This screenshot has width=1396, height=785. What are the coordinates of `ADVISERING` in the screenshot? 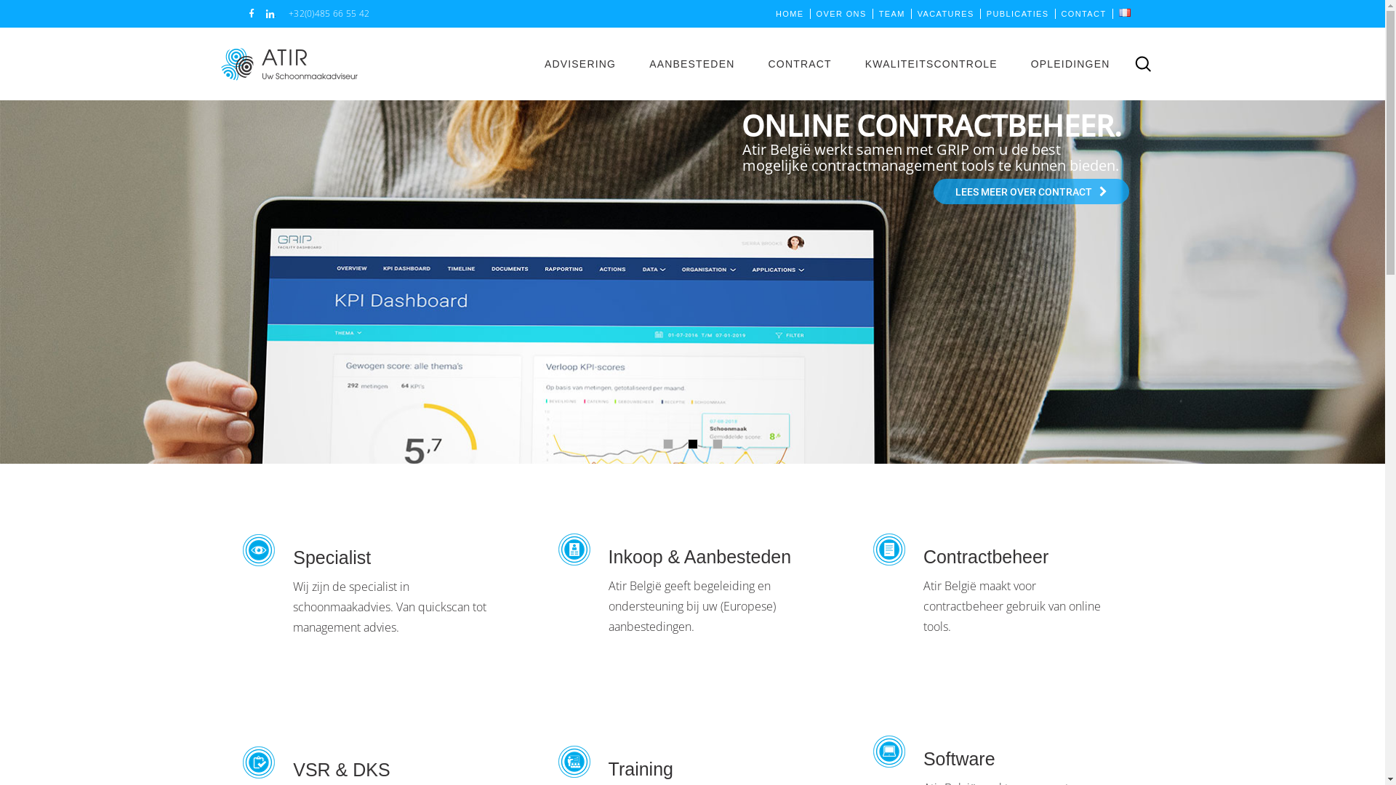 It's located at (580, 64).